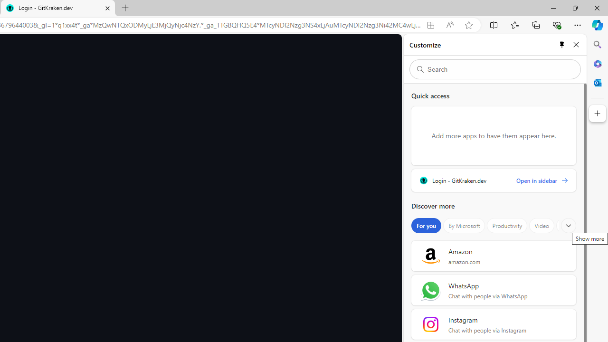 The image size is (608, 342). I want to click on Productivity, so click(507, 226).